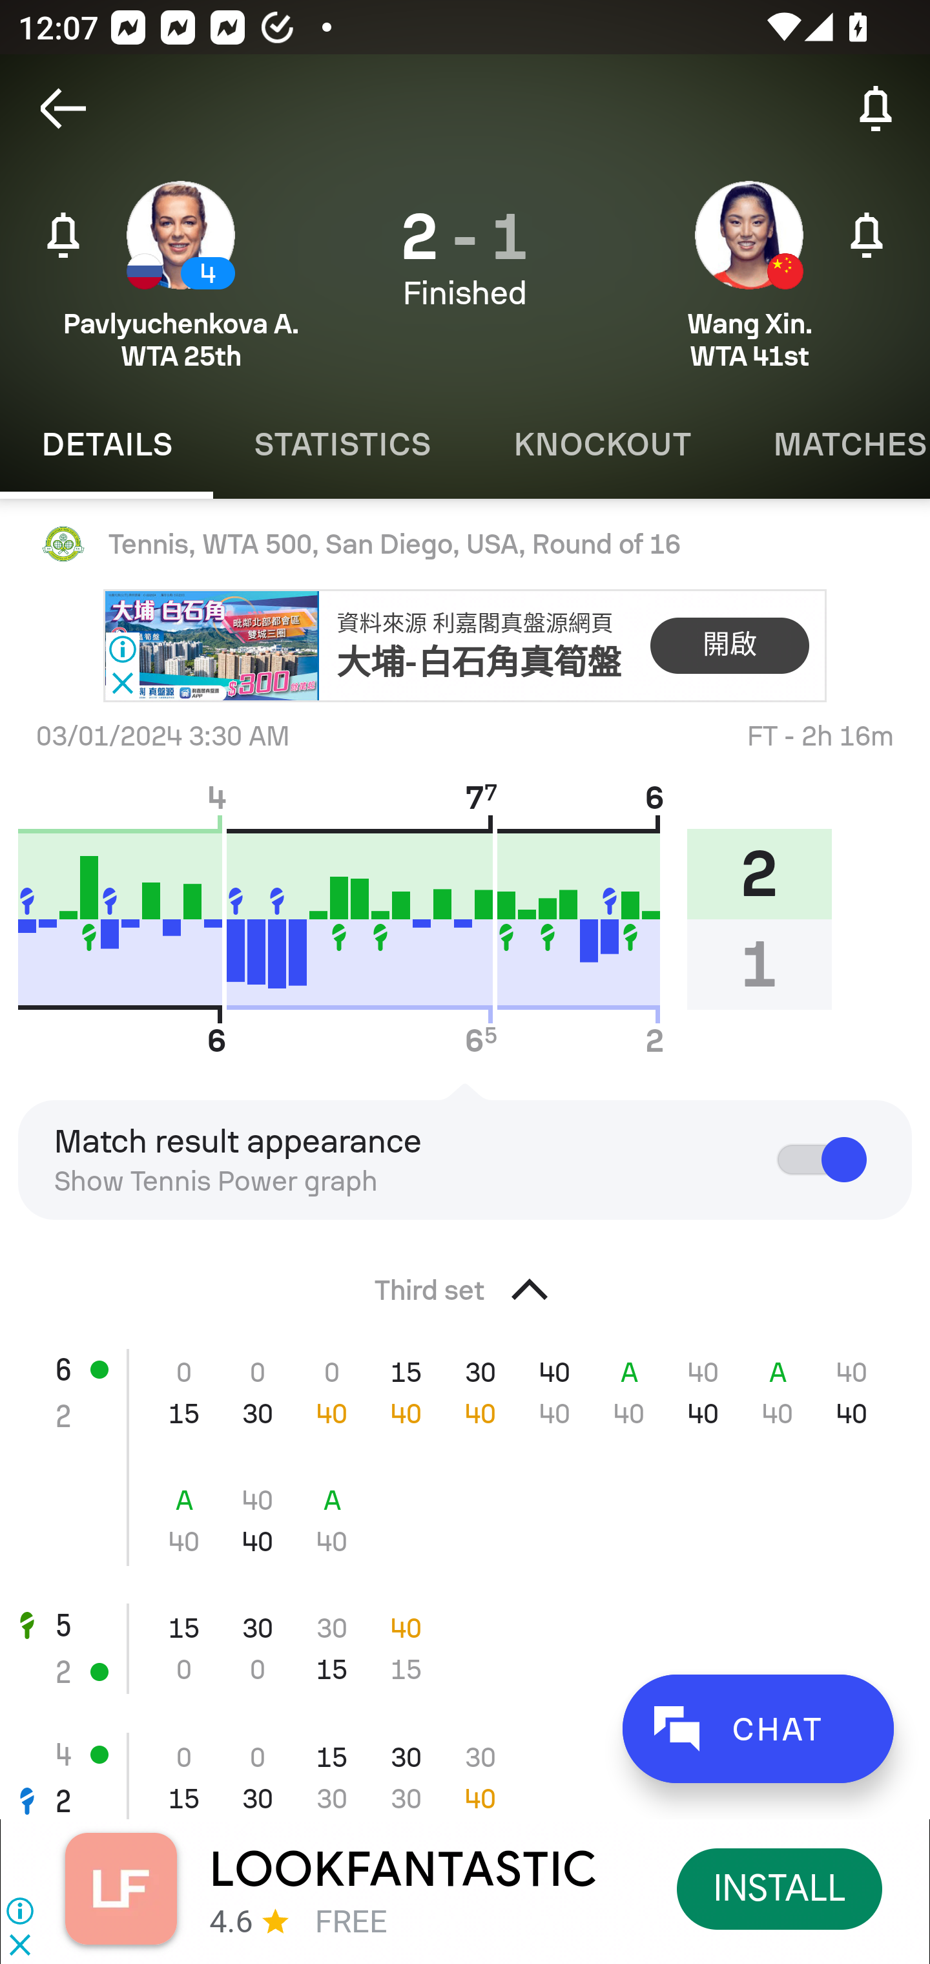 The image size is (930, 1964). What do you see at coordinates (729, 646) in the screenshot?
I see `開啟` at bounding box center [729, 646].